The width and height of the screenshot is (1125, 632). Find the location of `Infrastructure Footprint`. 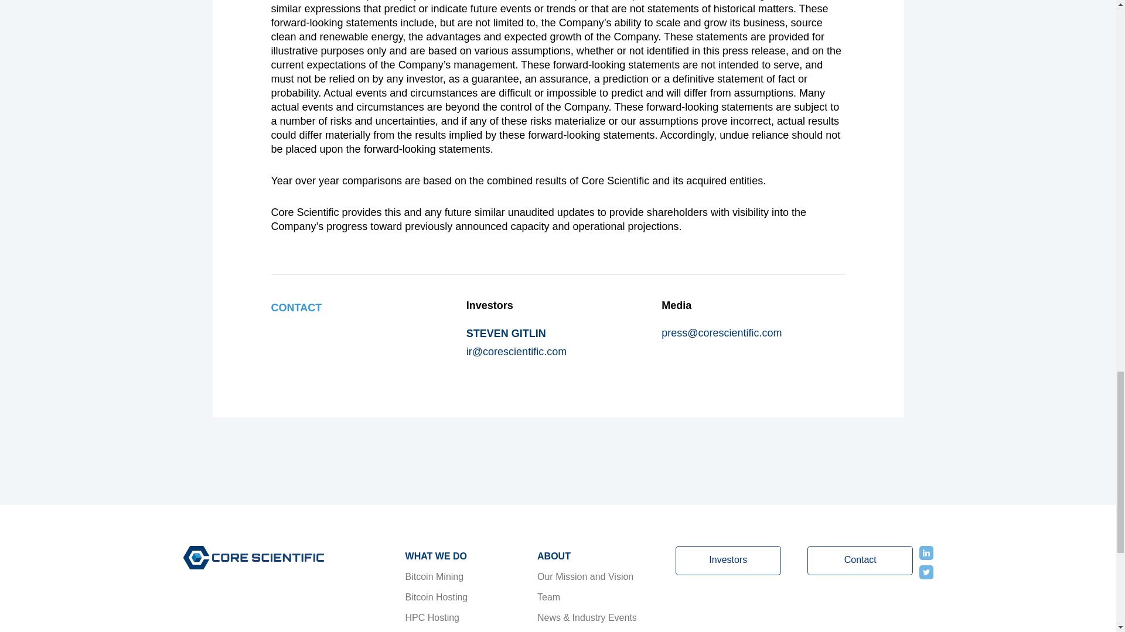

Infrastructure Footprint is located at coordinates (596, 630).